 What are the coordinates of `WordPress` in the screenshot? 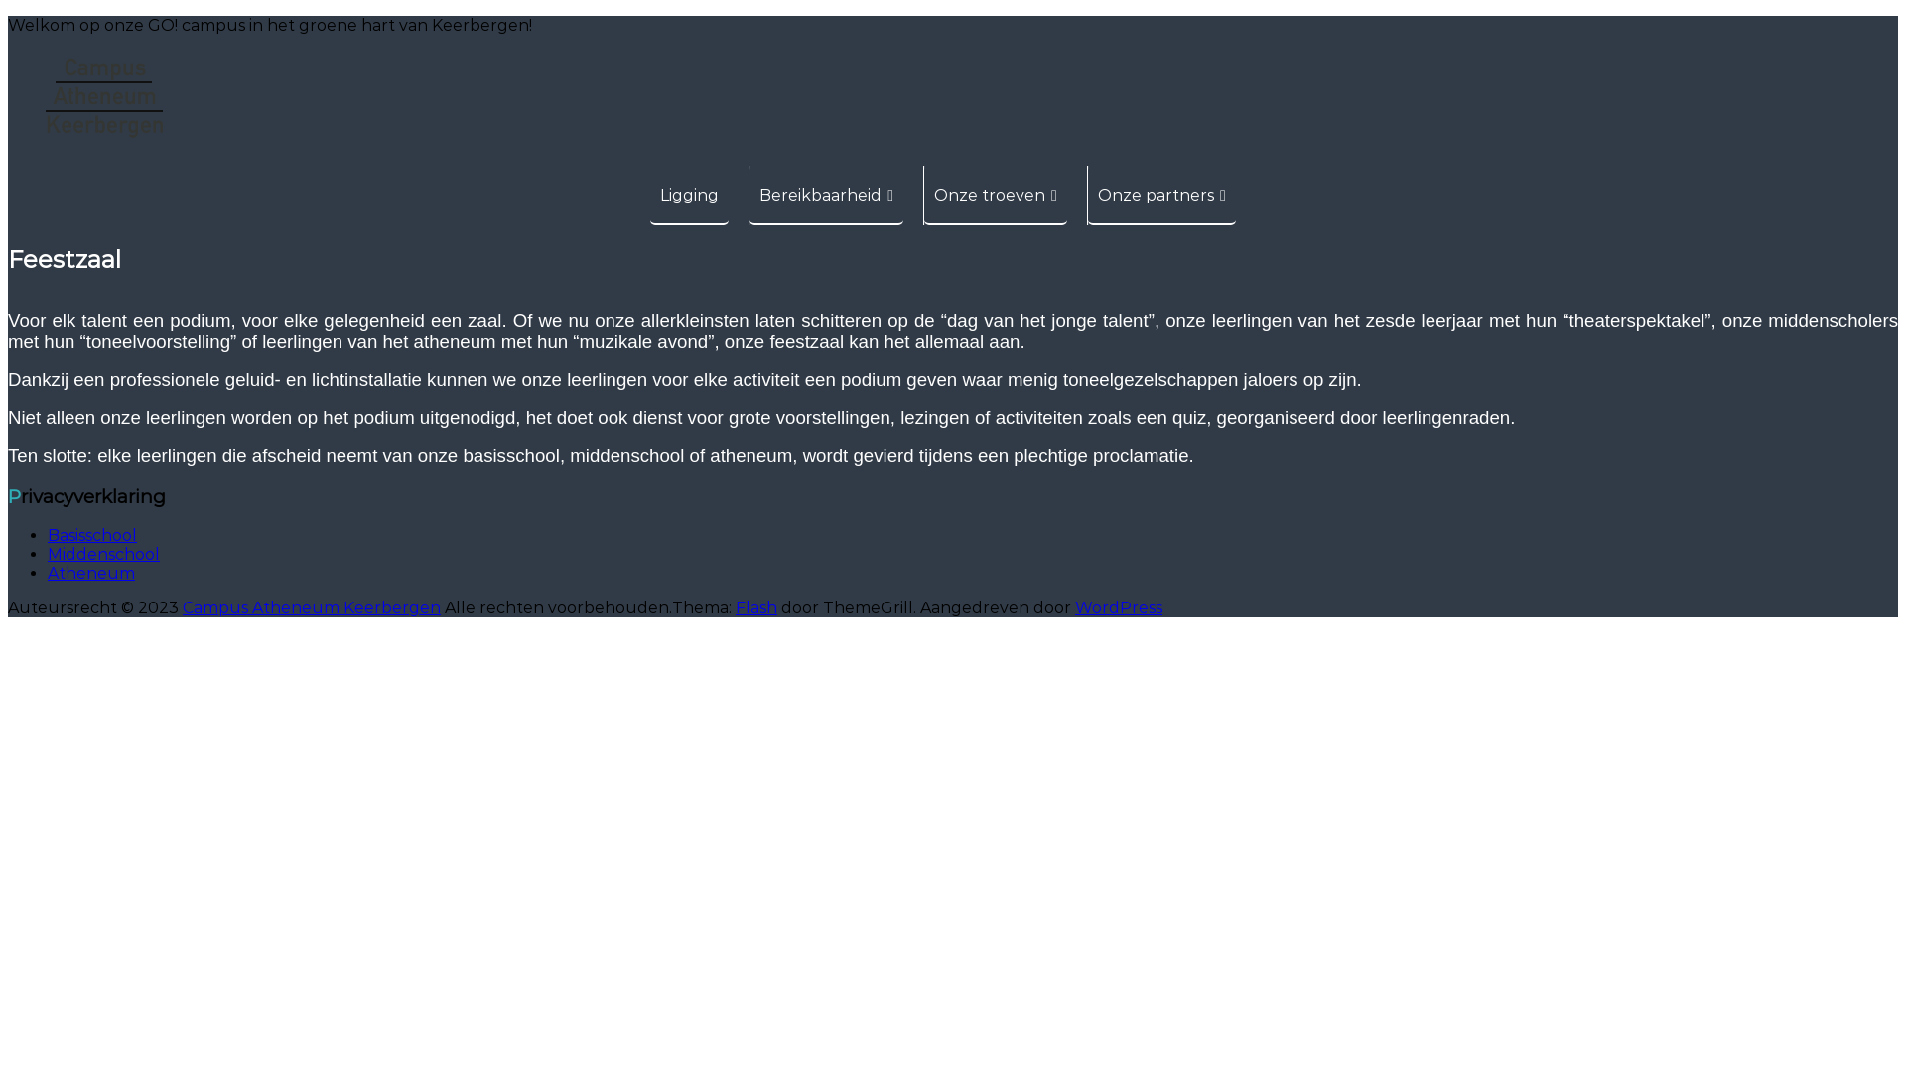 It's located at (1119, 607).